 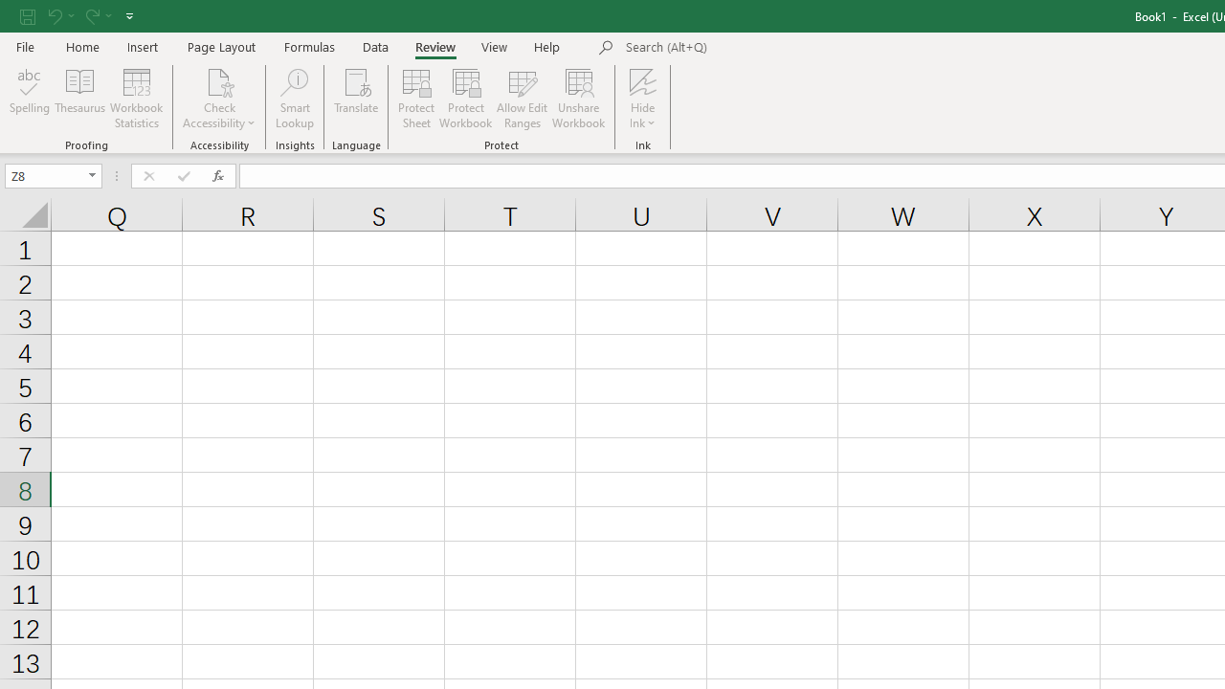 I want to click on Smart Lookup, so click(x=295, y=98).